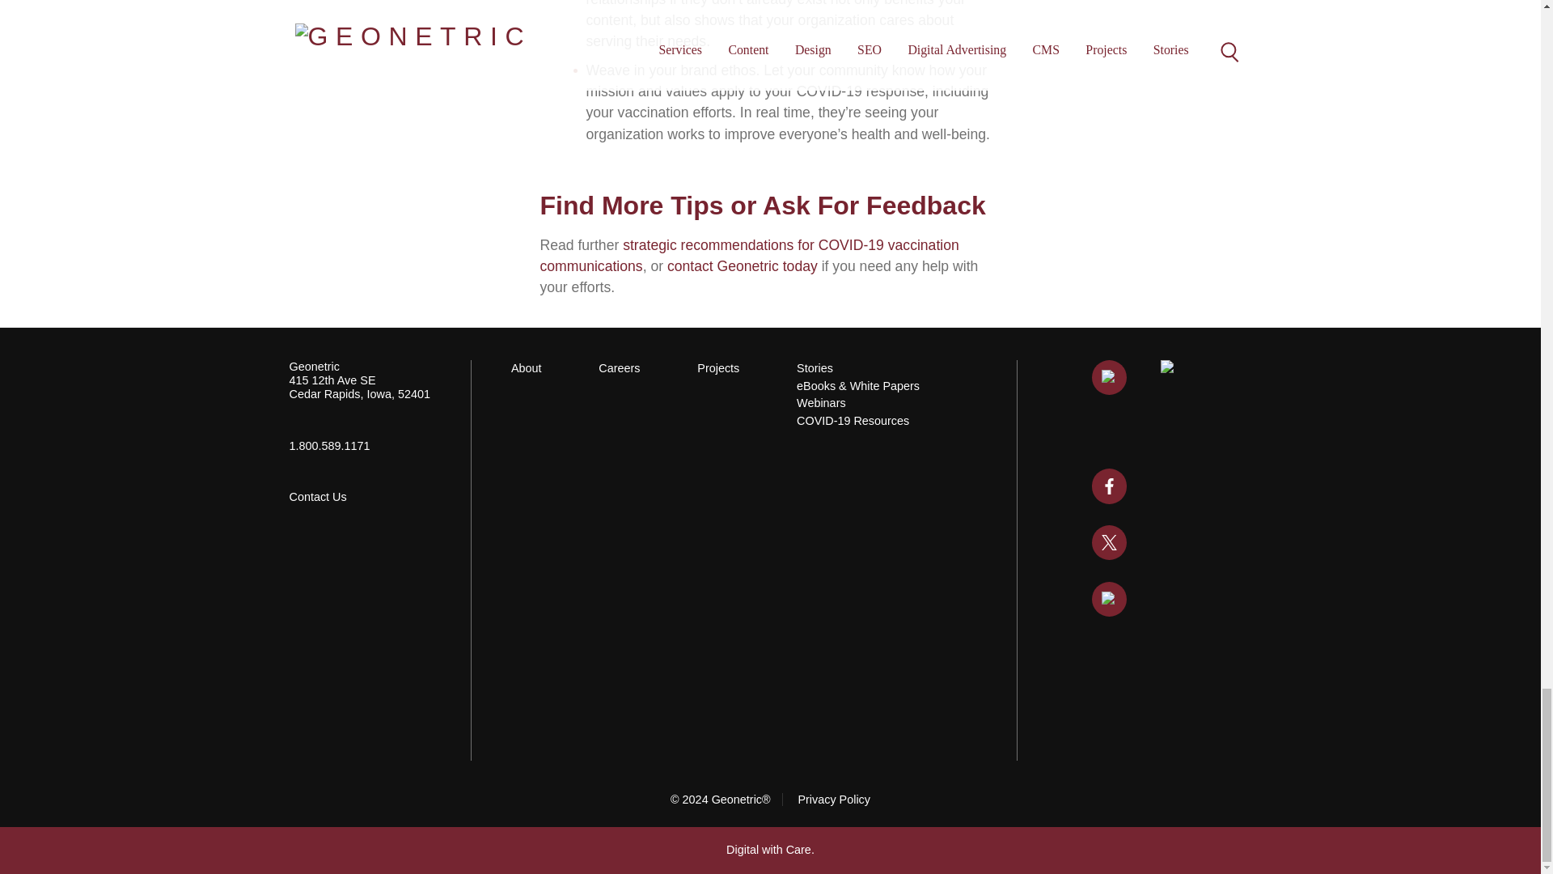 This screenshot has width=1553, height=874. I want to click on Avenue, so click(346, 380).